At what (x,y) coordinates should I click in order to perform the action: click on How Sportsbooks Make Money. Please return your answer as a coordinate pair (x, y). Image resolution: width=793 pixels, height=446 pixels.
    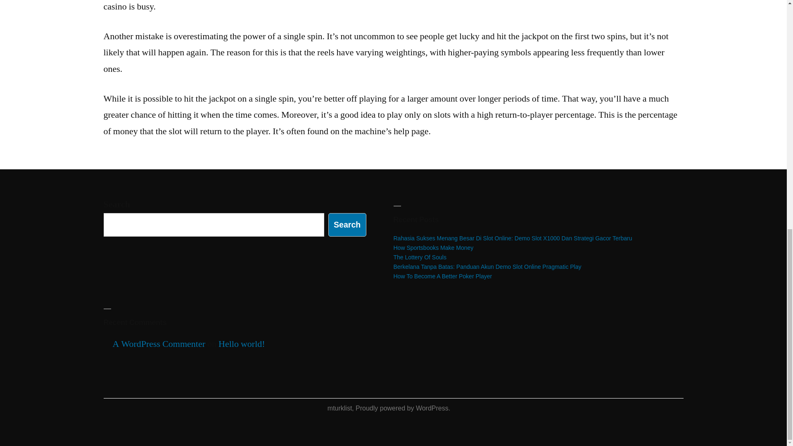
    Looking at the image, I should click on (433, 248).